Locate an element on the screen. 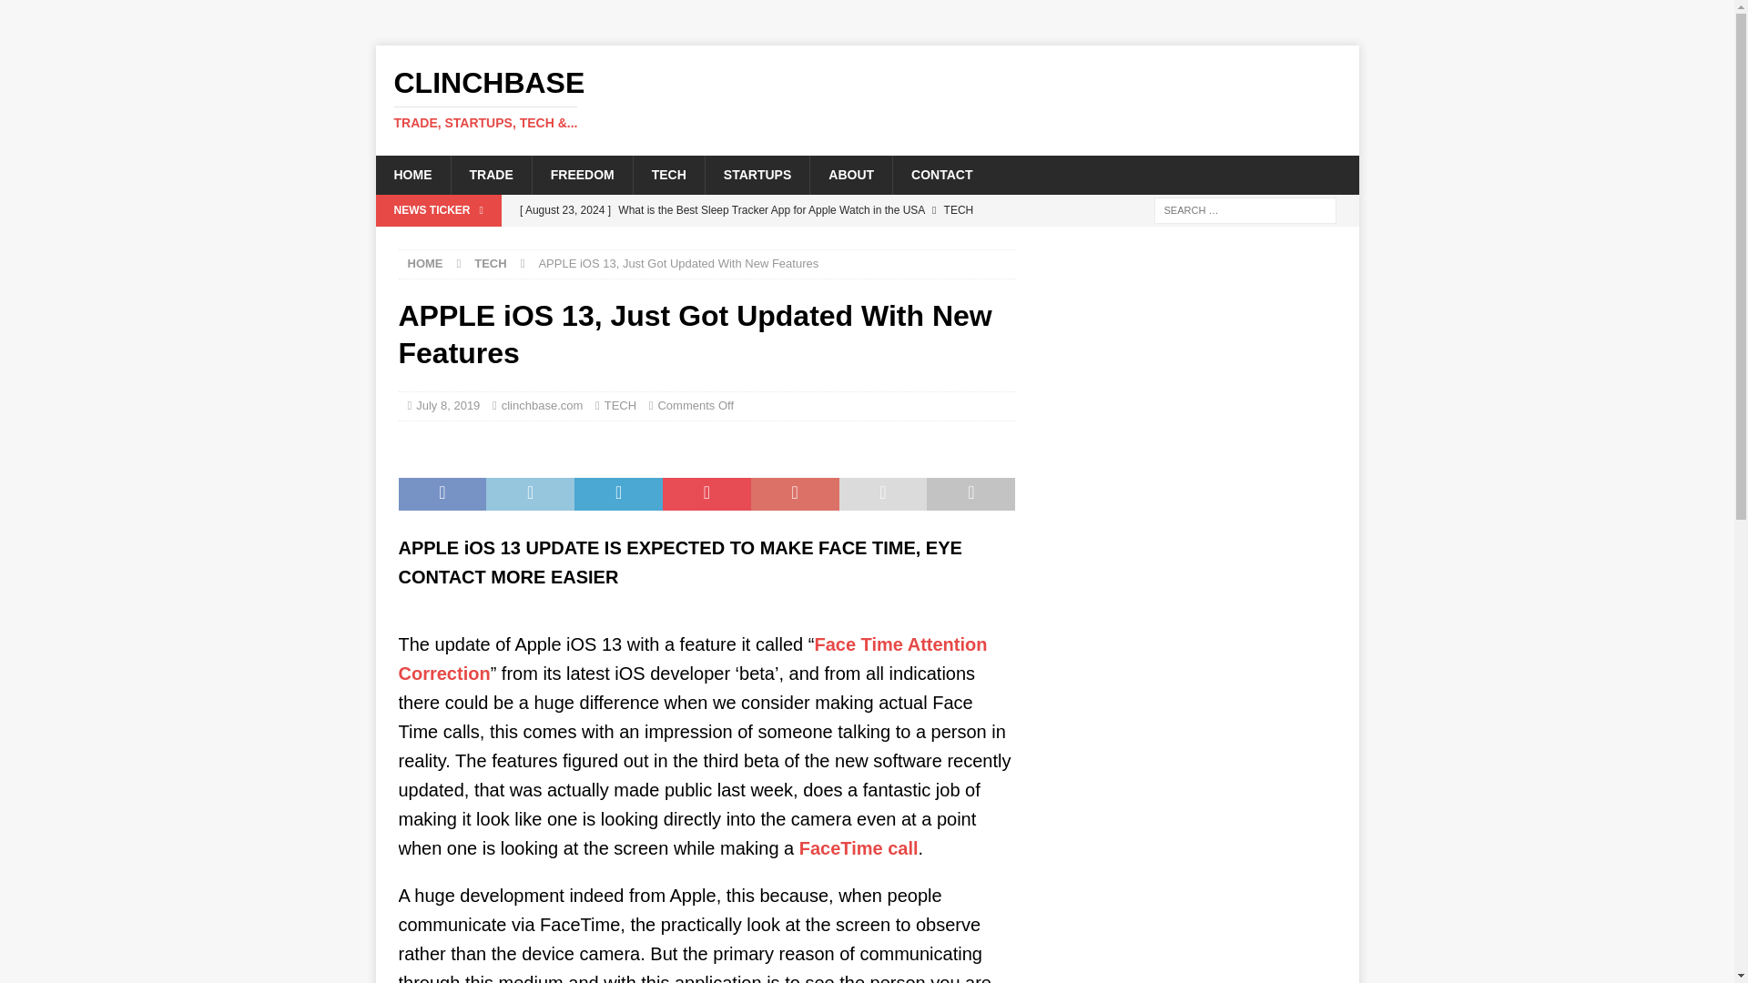 This screenshot has width=1748, height=983. TECH is located at coordinates (620, 405).